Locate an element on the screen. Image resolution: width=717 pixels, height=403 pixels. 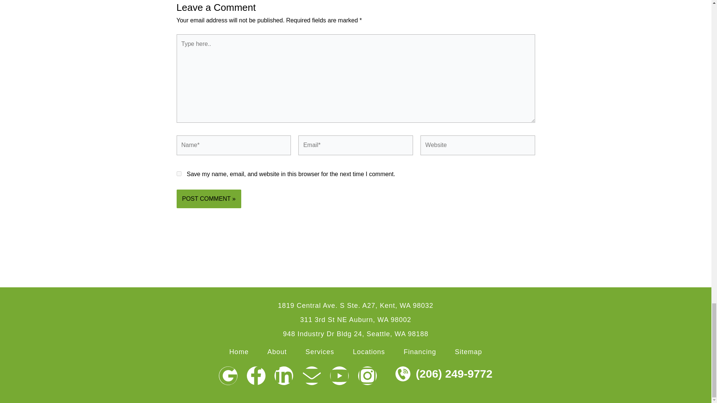
yes is located at coordinates (179, 174).